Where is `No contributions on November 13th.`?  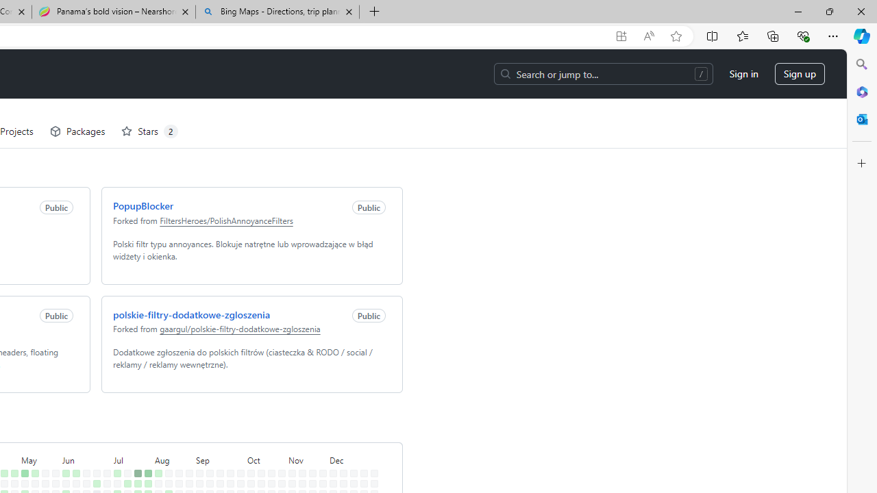 No contributions on November 13th. is located at coordinates (299, 455).